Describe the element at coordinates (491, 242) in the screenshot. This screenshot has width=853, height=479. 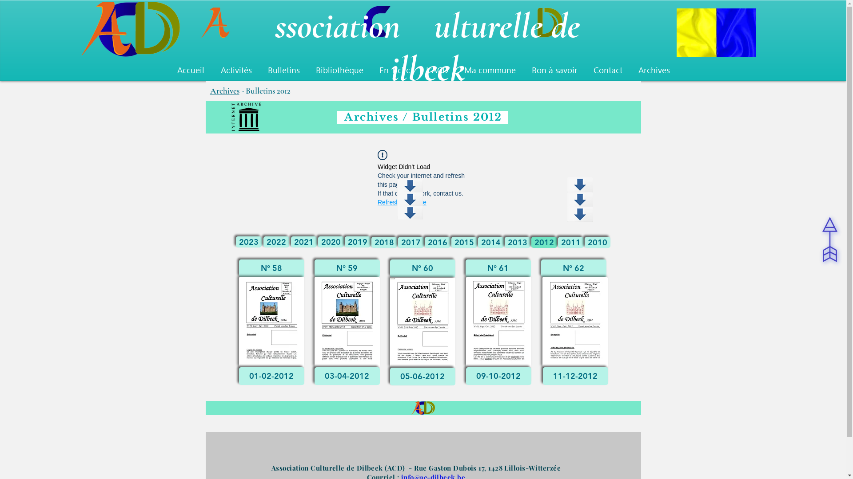
I see `2014` at that location.